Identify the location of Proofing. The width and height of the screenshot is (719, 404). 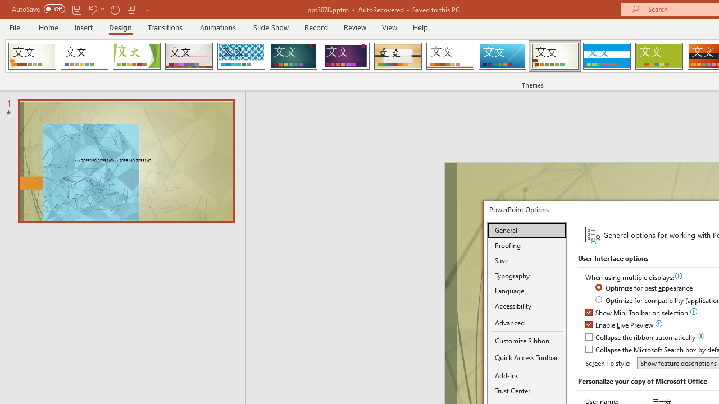
(527, 245).